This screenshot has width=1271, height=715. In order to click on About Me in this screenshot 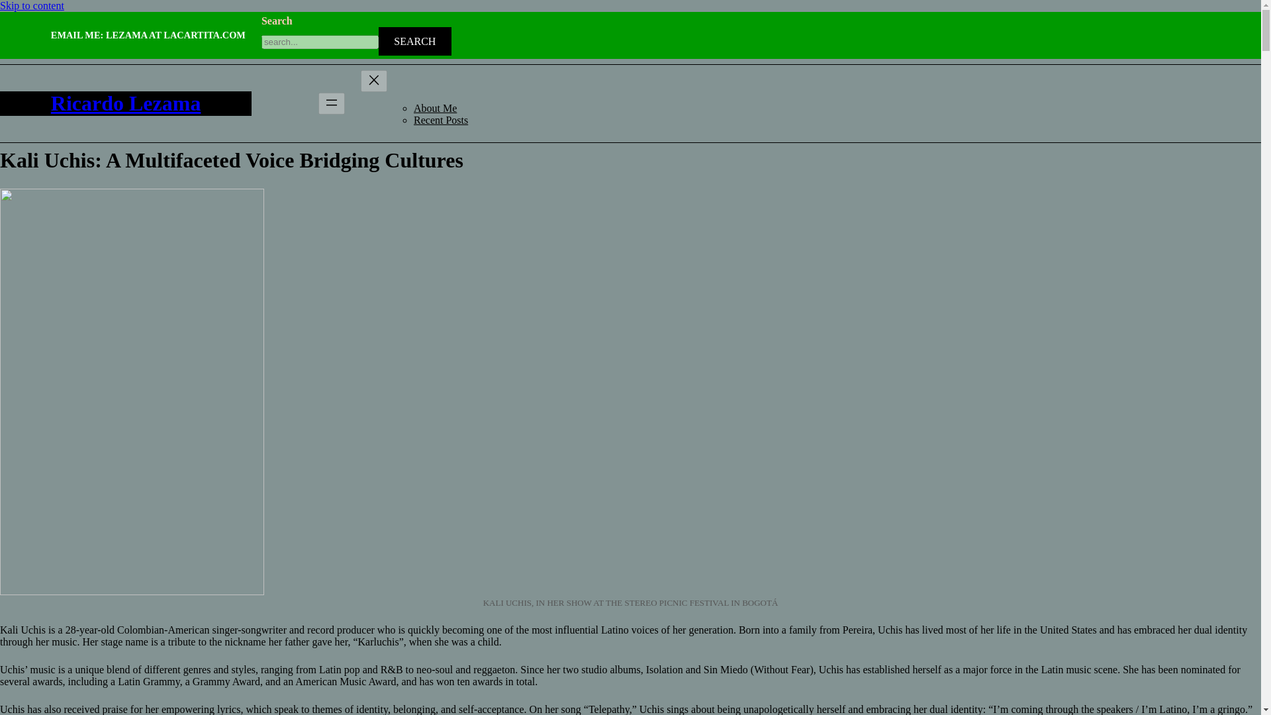, I will do `click(435, 108)`.